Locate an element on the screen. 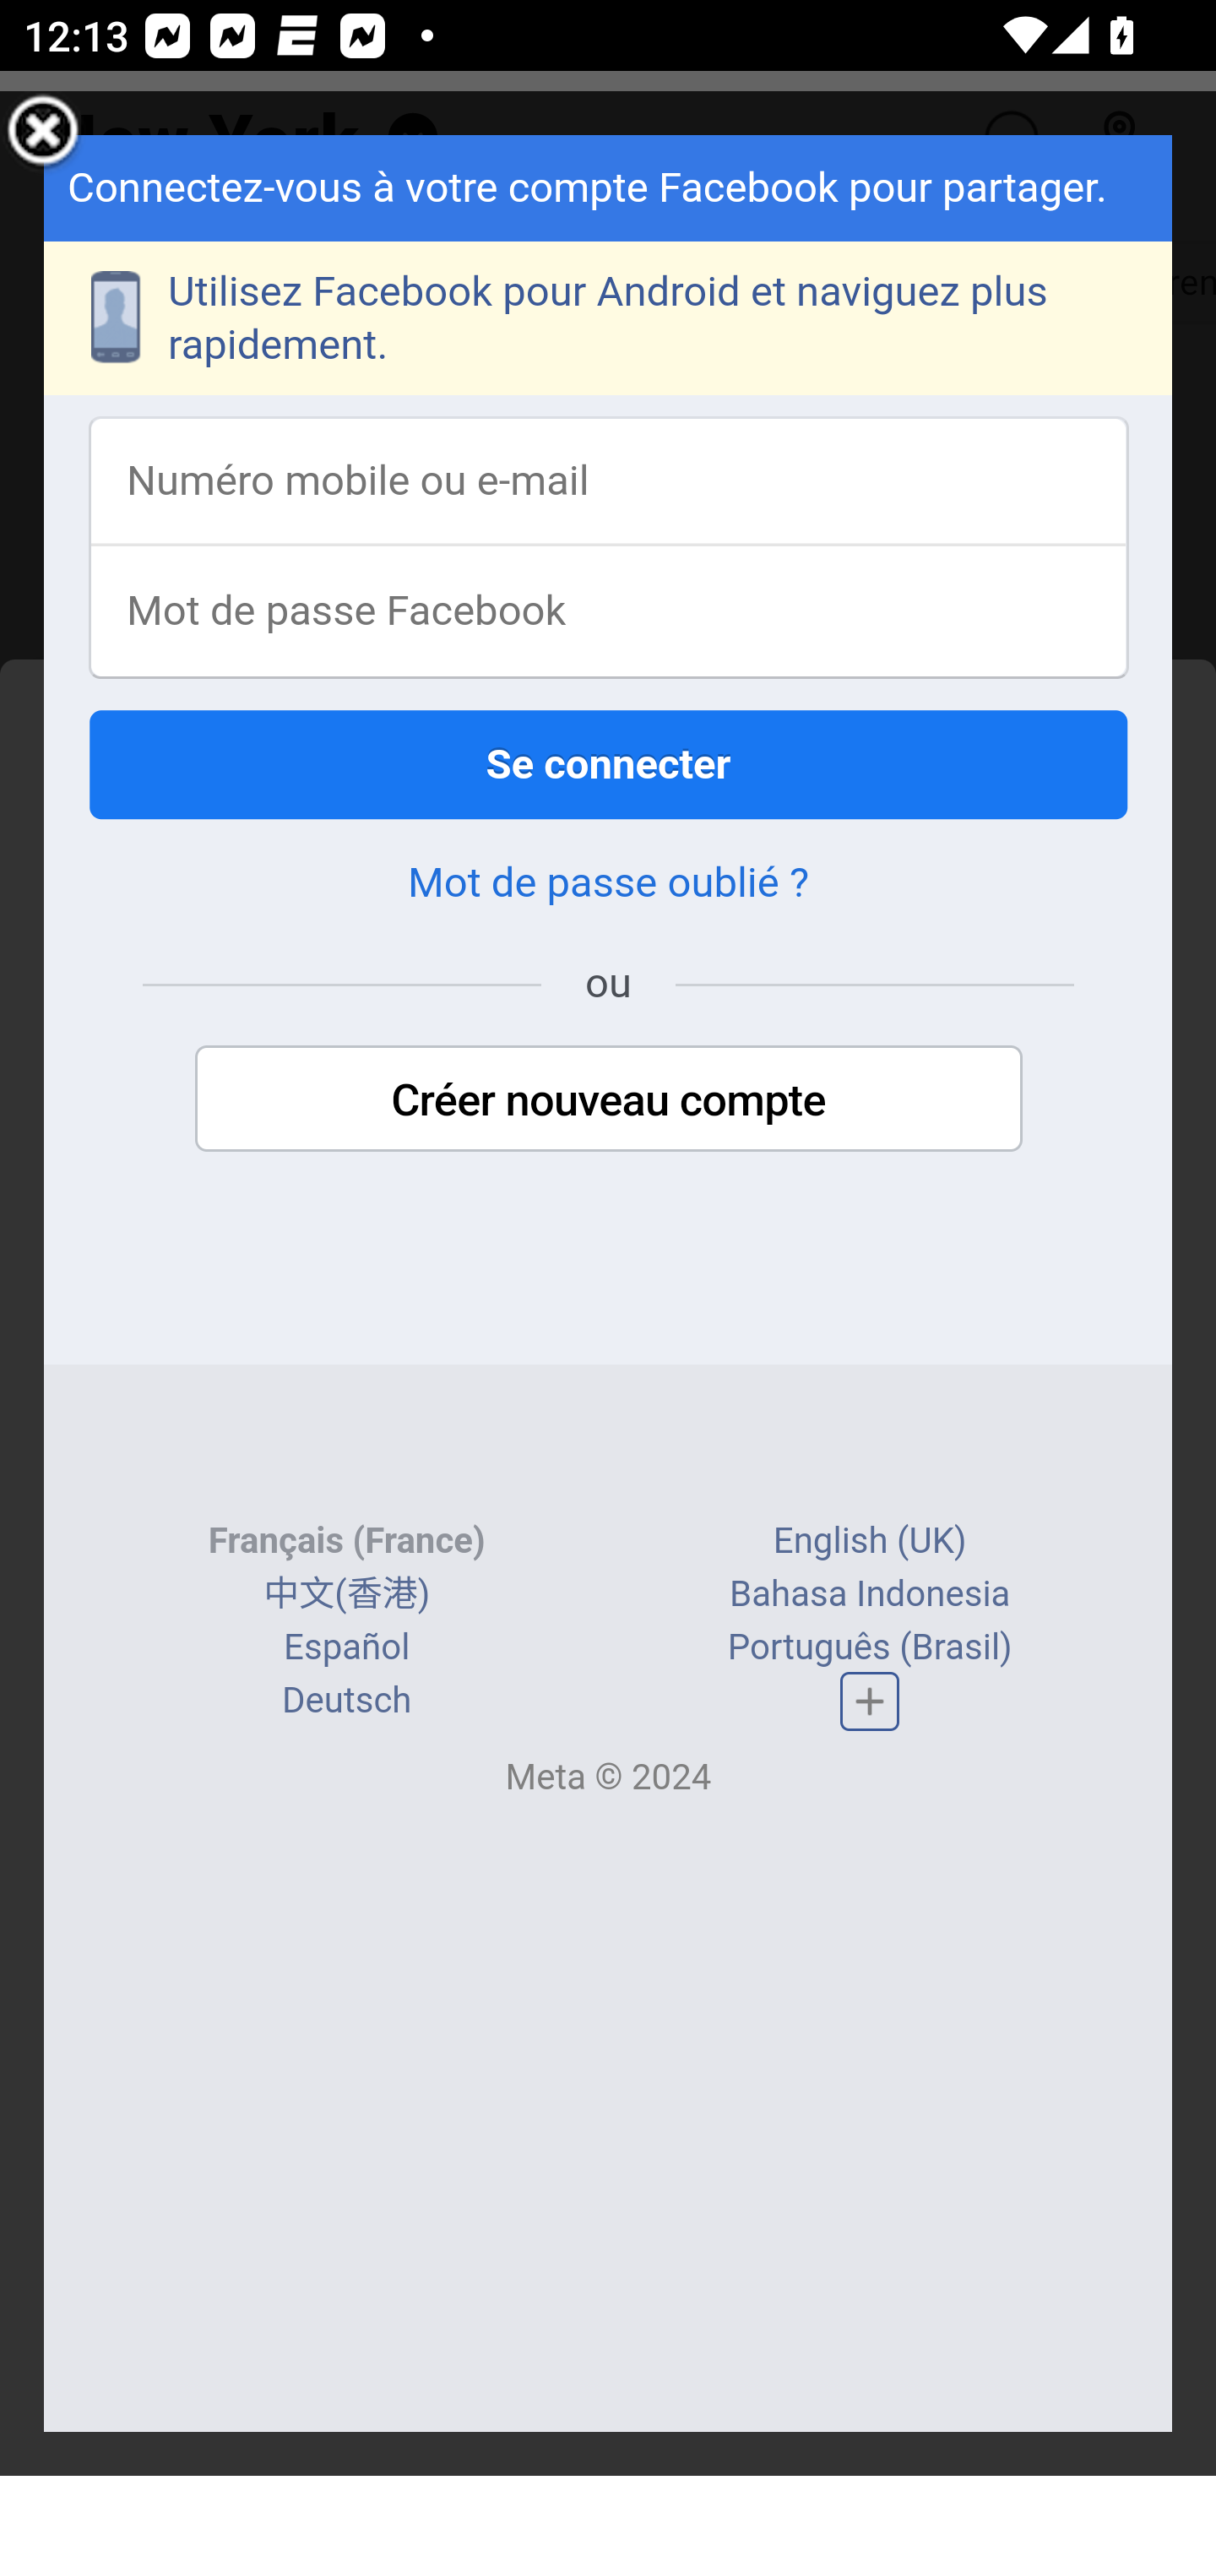 Image resolution: width=1216 pixels, height=2567 pixels. 中文(香港) is located at coordinates (346, 1593).